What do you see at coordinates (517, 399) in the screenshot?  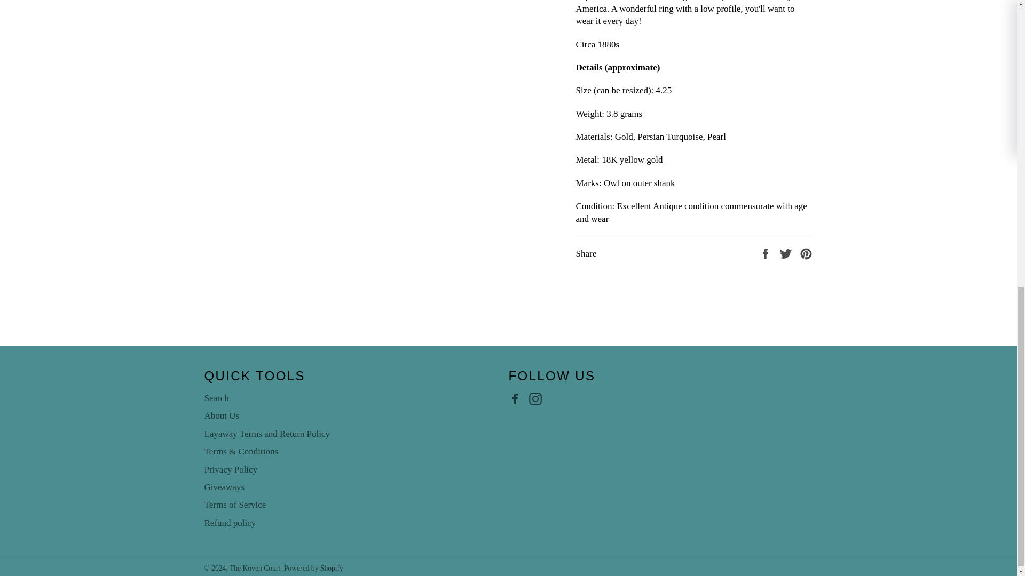 I see `The Koven Court on Facebook` at bounding box center [517, 399].